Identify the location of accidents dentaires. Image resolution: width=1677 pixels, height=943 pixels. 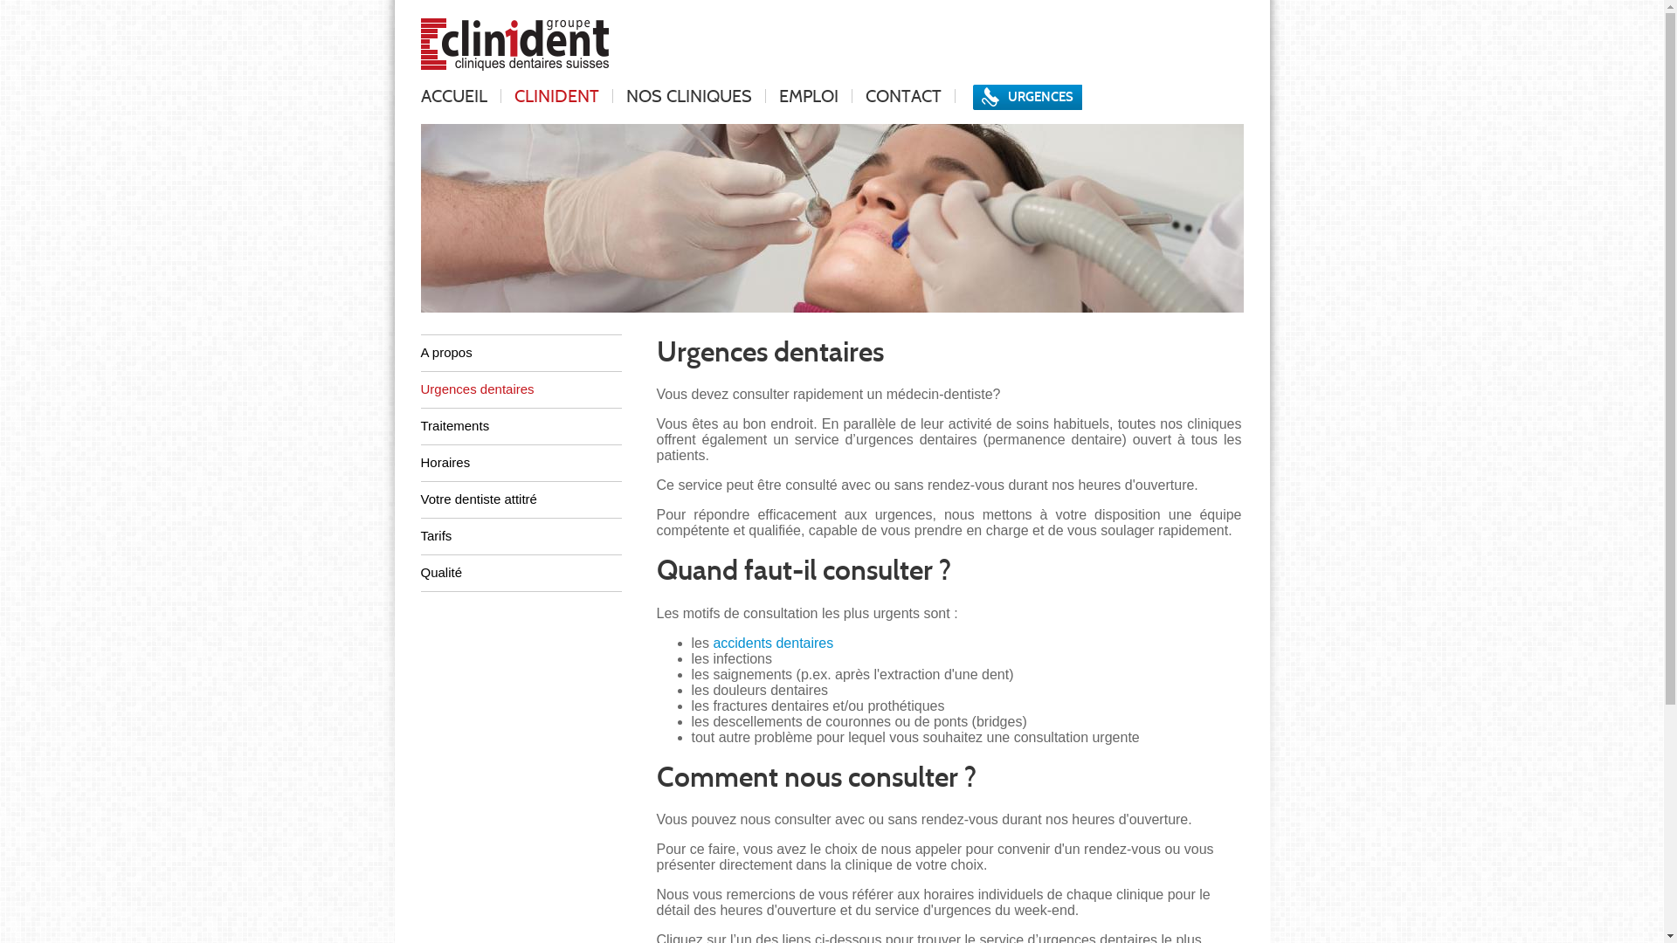
(773, 643).